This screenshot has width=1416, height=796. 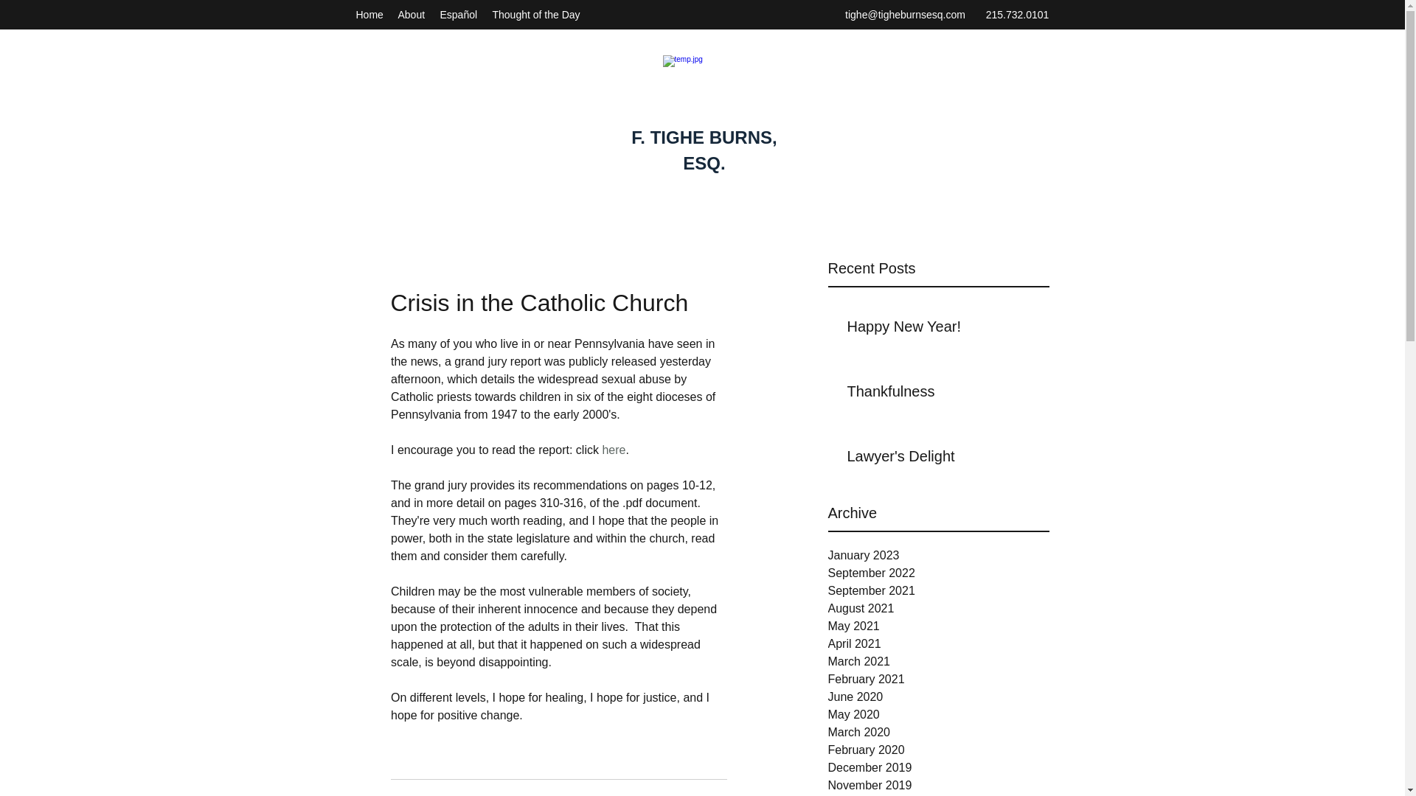 I want to click on March 2021, so click(x=938, y=662).